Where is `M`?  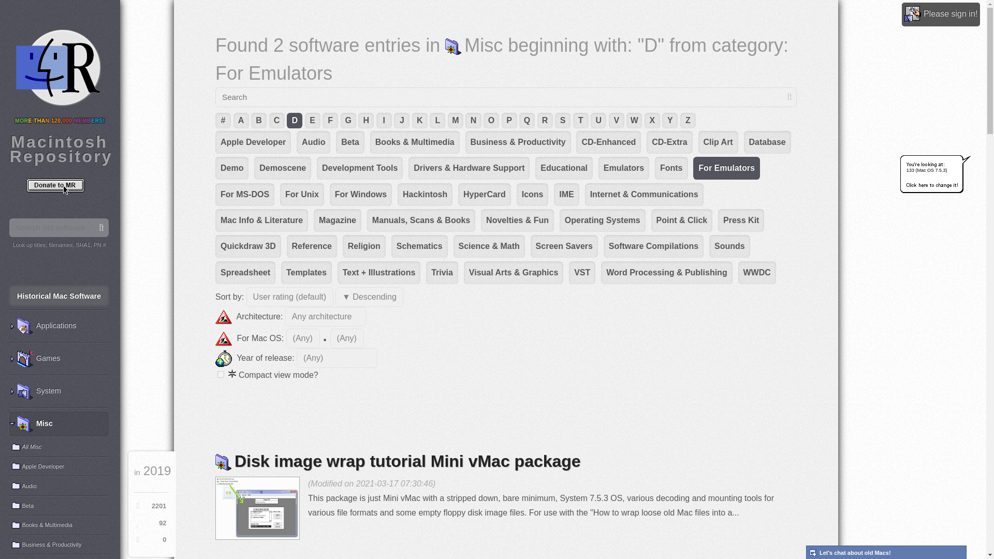 M is located at coordinates (456, 121).